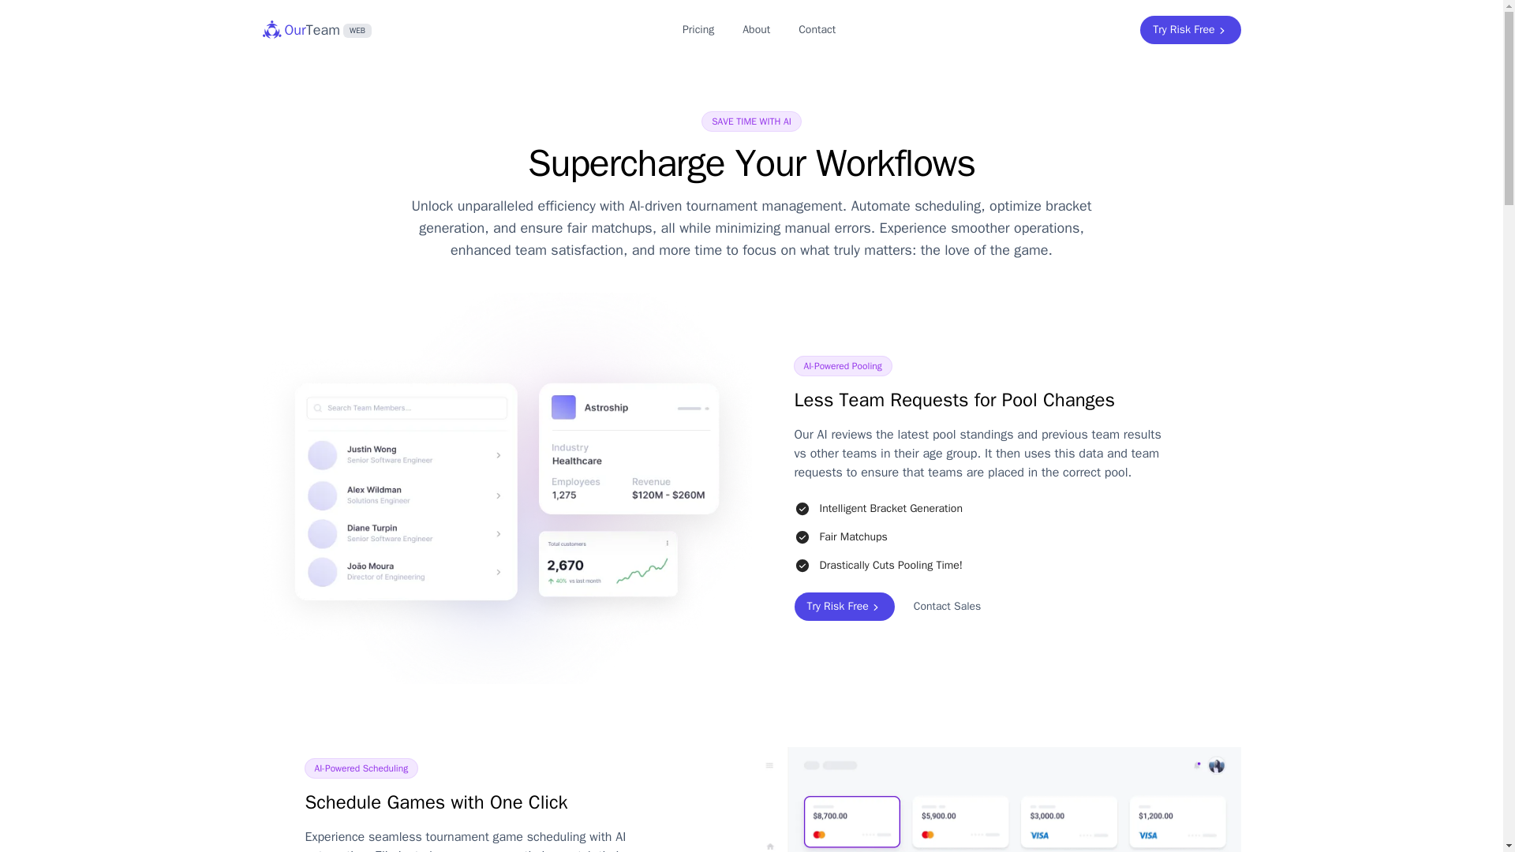 The image size is (1515, 852). What do you see at coordinates (844, 606) in the screenshot?
I see `Try Risk Free` at bounding box center [844, 606].